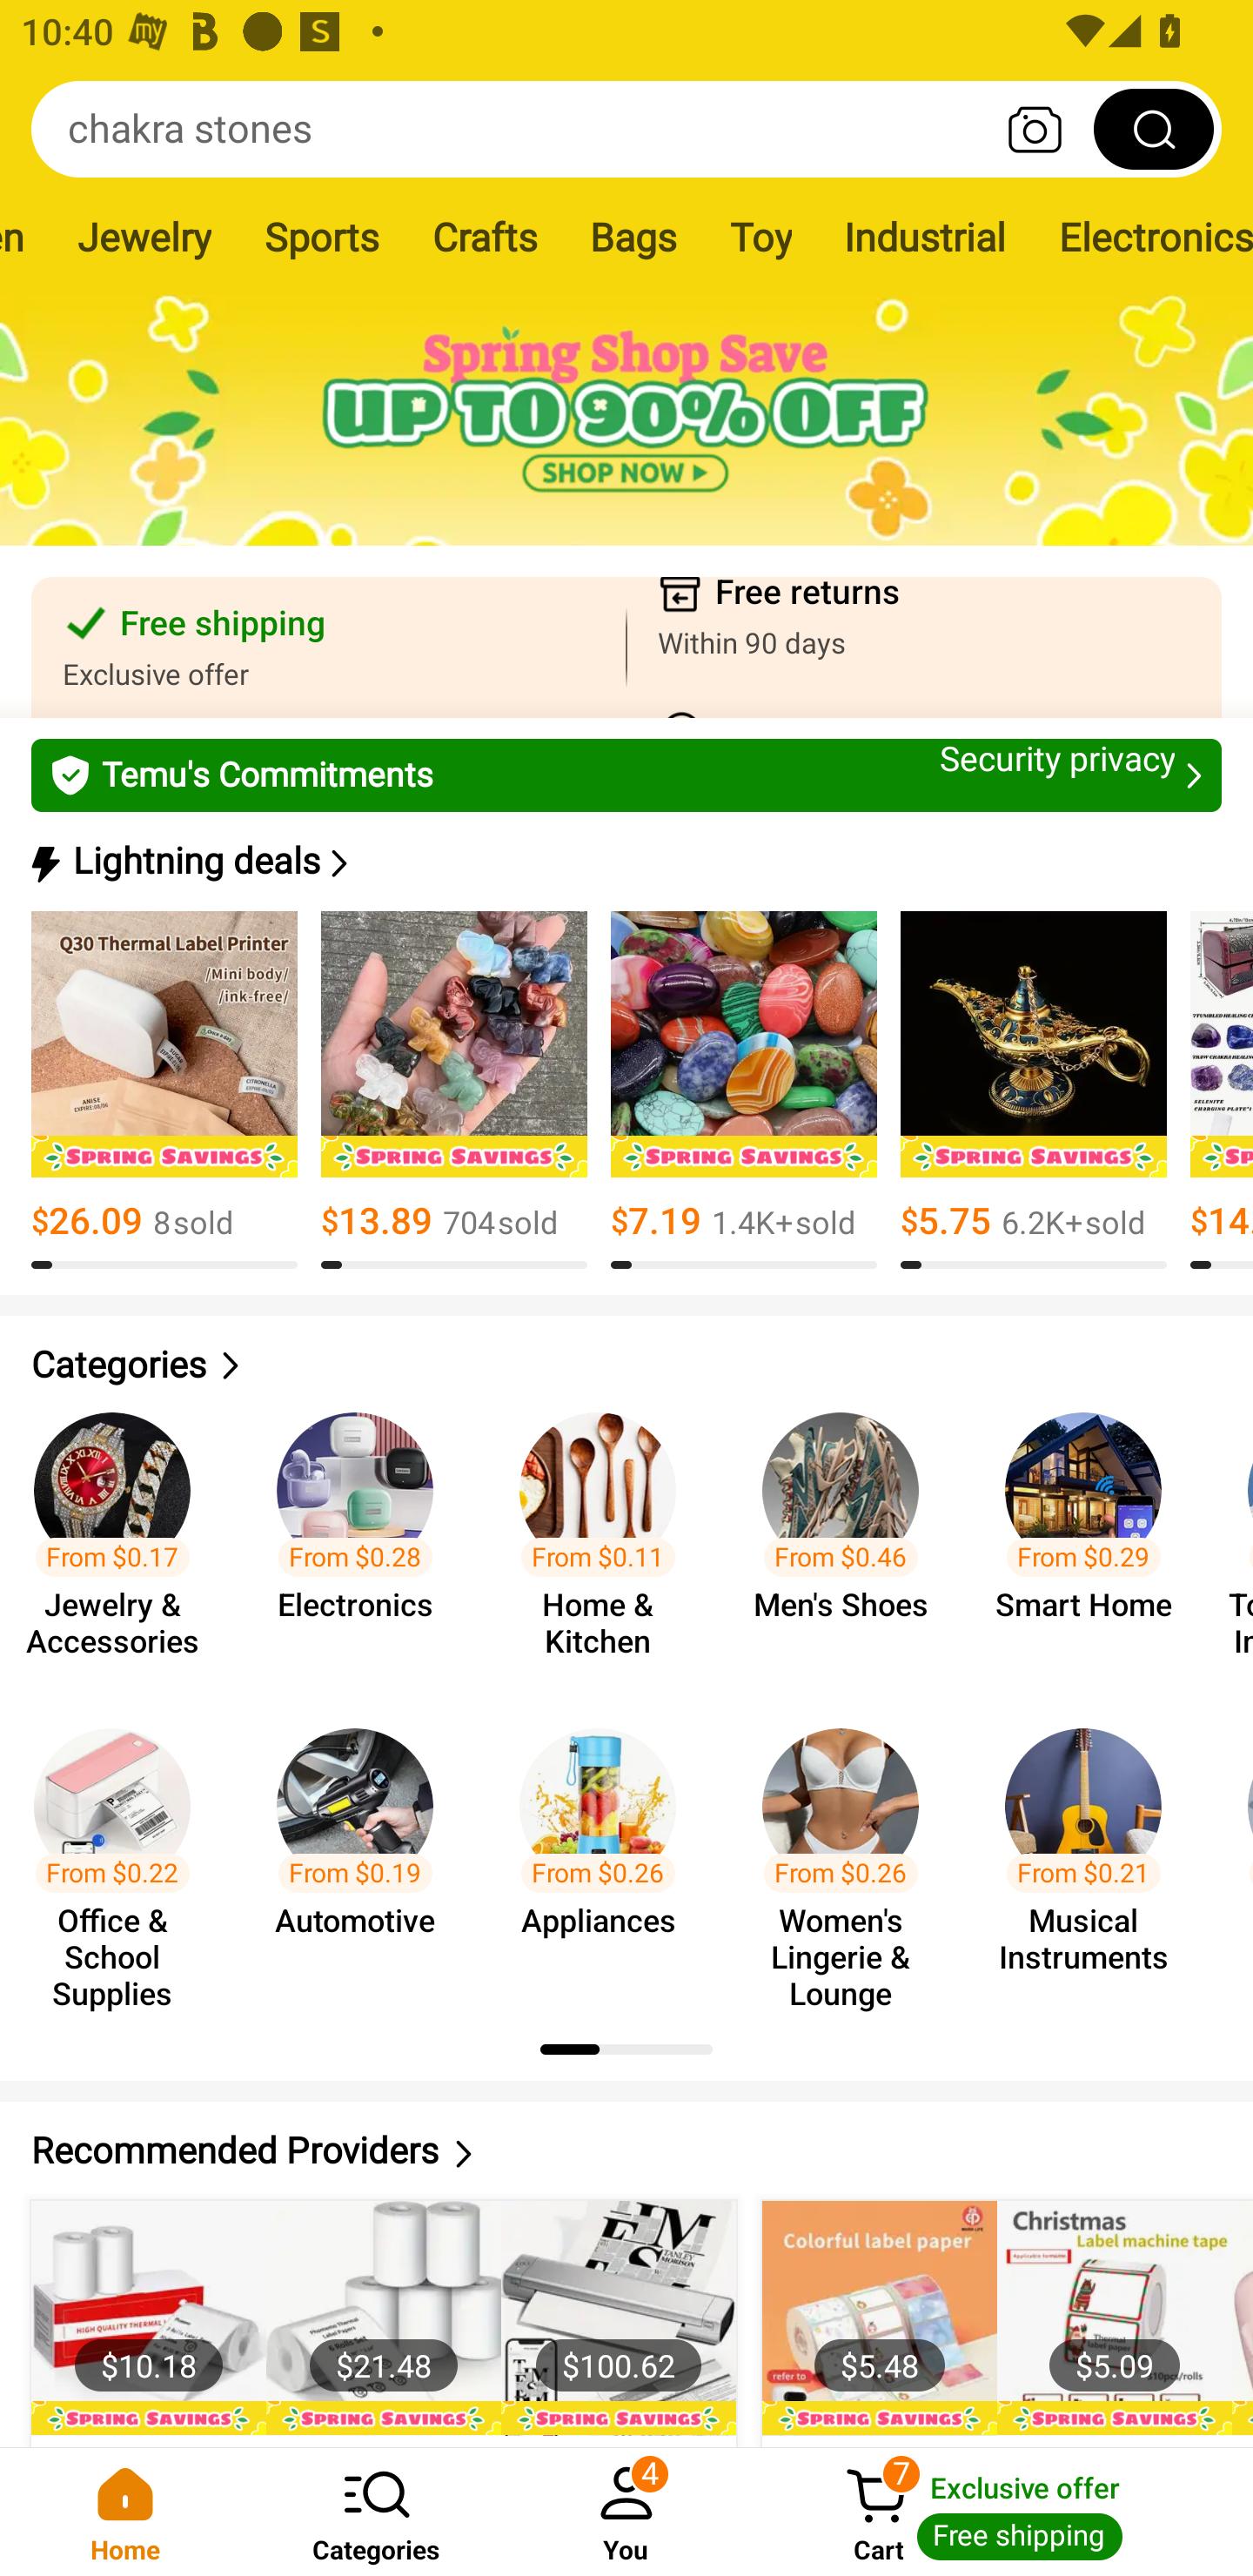  What do you see at coordinates (122, 1854) in the screenshot?
I see `From $0.22 Office & School Supplies` at bounding box center [122, 1854].